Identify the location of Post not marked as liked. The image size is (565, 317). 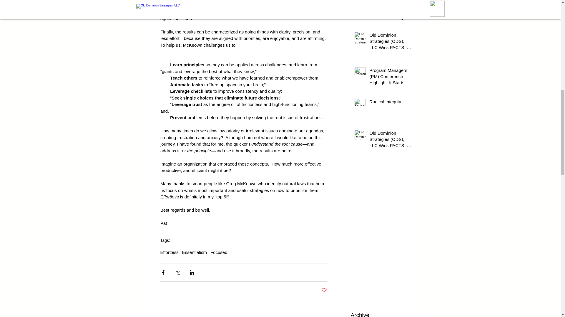
(324, 290).